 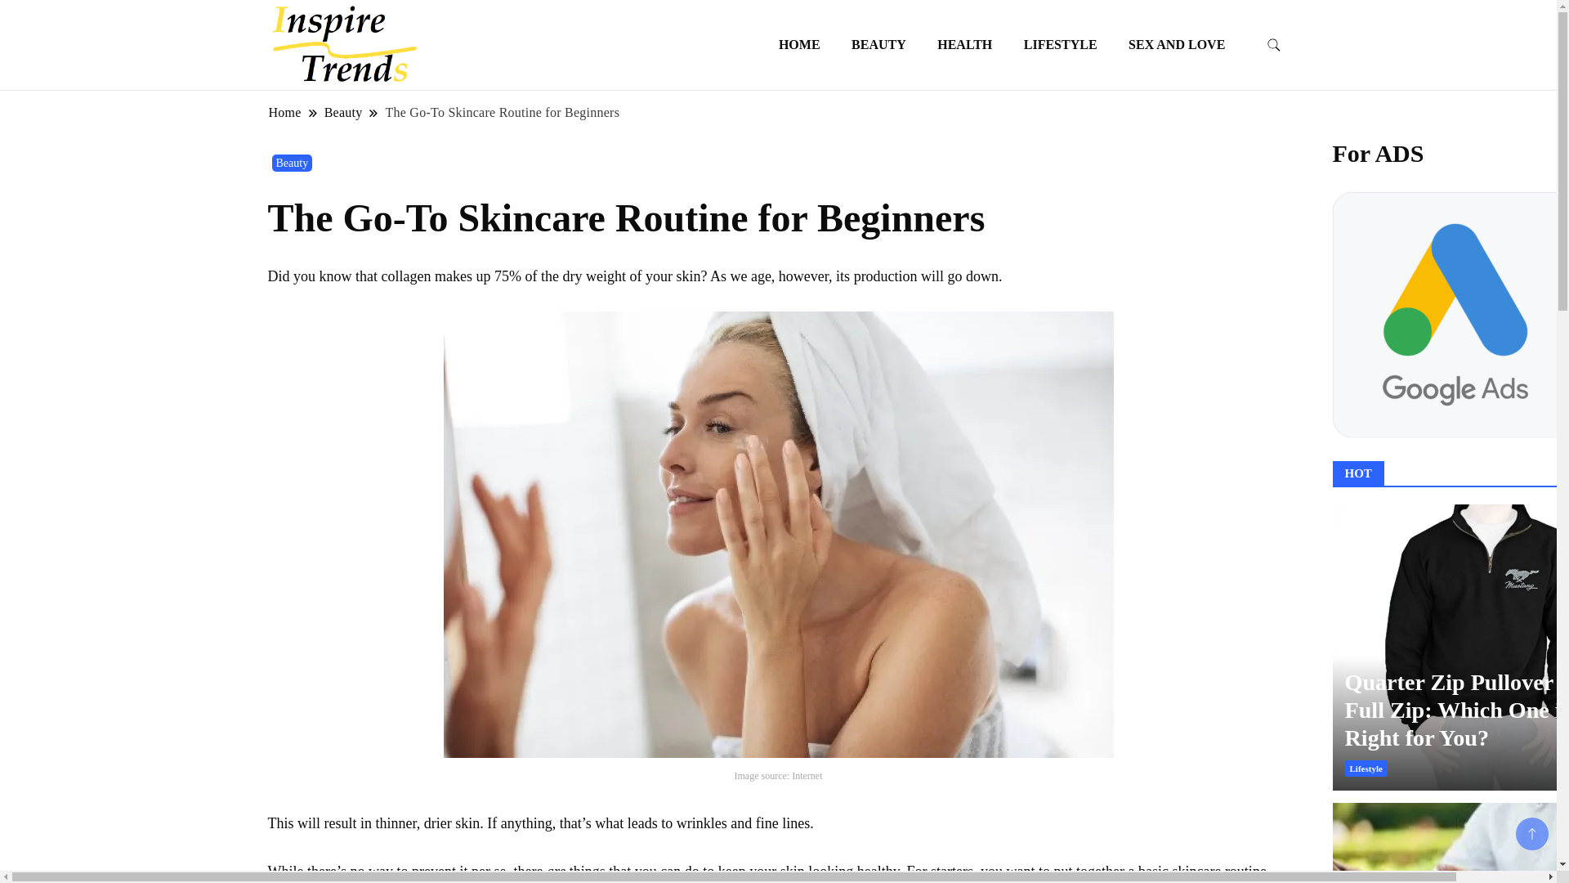 I want to click on SEX AND LOVE, so click(x=1177, y=44).